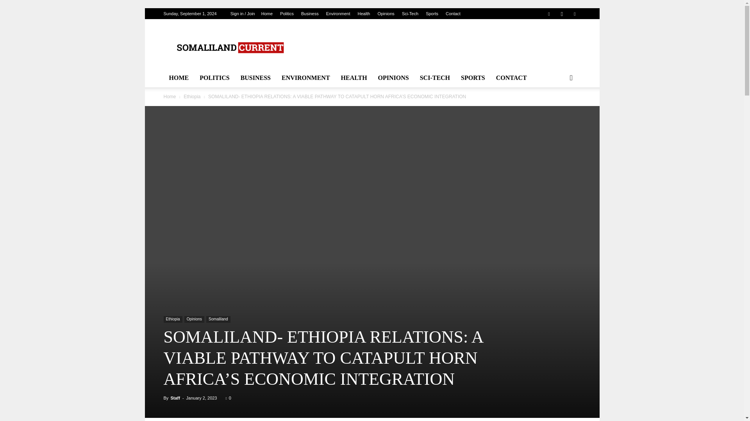  What do you see at coordinates (229, 48) in the screenshot?
I see `somalilandcurrent.com logo` at bounding box center [229, 48].